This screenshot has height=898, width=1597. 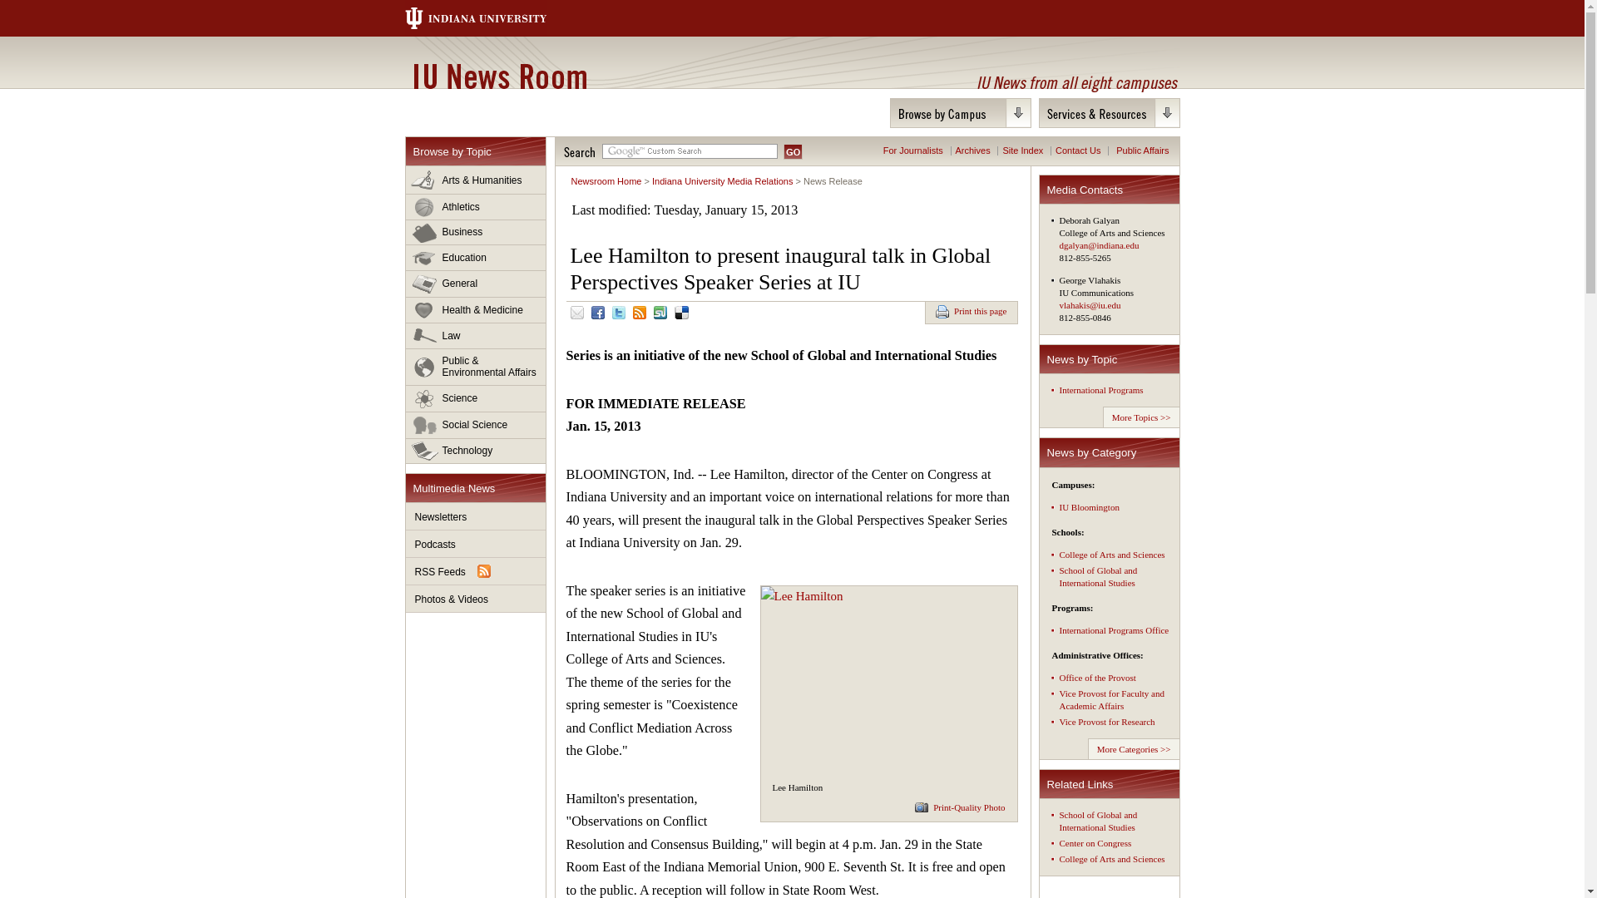 I want to click on Athletics, so click(x=476, y=207).